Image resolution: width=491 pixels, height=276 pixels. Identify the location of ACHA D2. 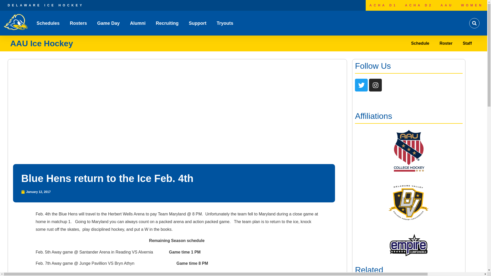
(419, 5).